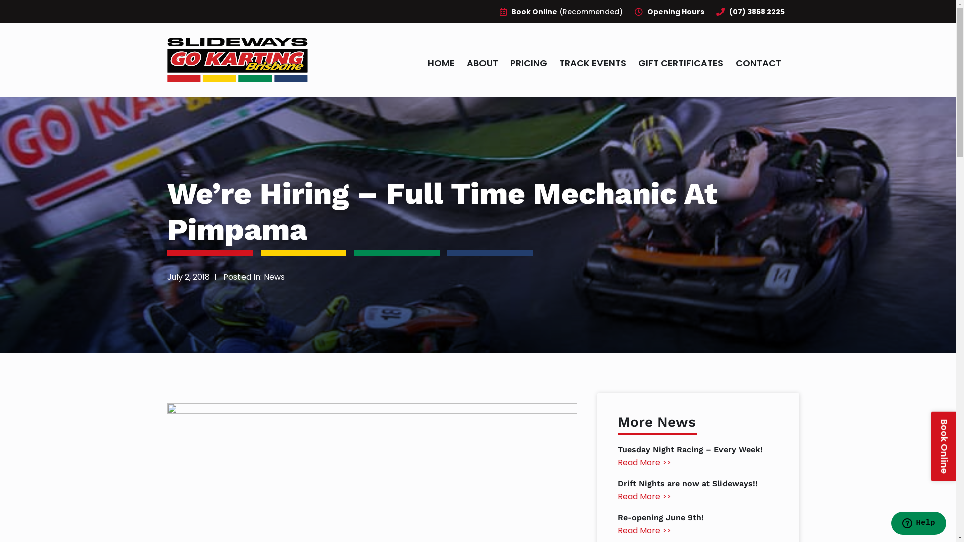 Image resolution: width=964 pixels, height=542 pixels. Describe the element at coordinates (441, 63) in the screenshot. I see `HOME` at that location.